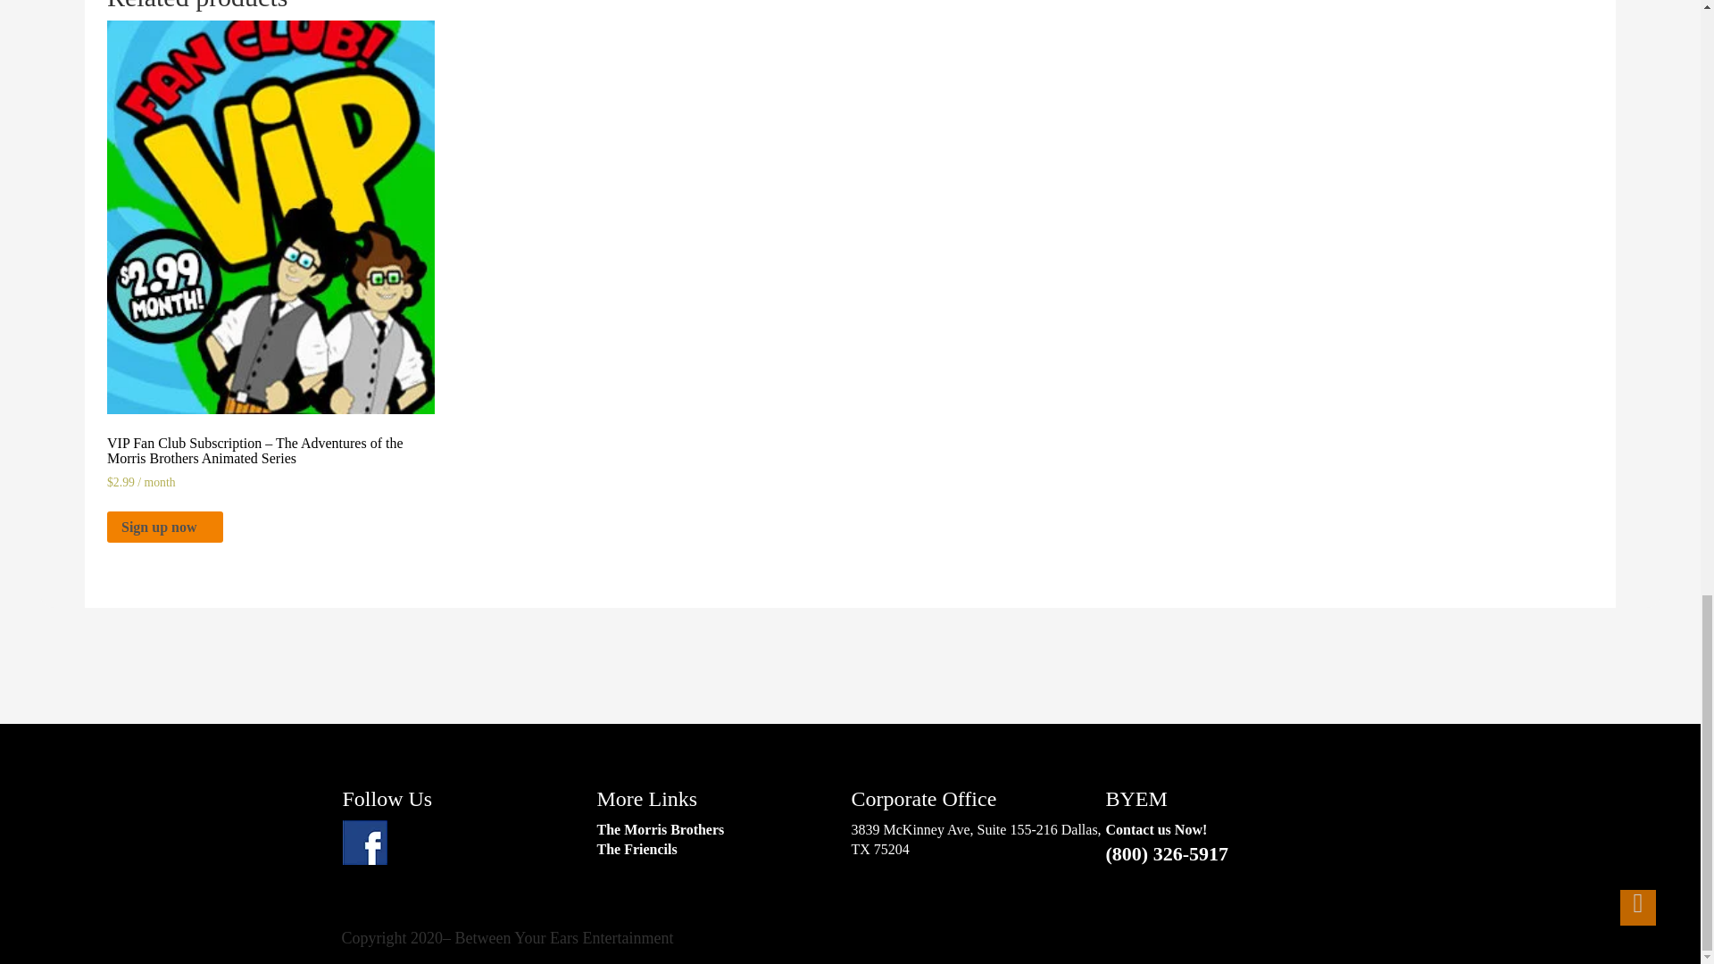  I want to click on The Morris Brothers, so click(660, 830).